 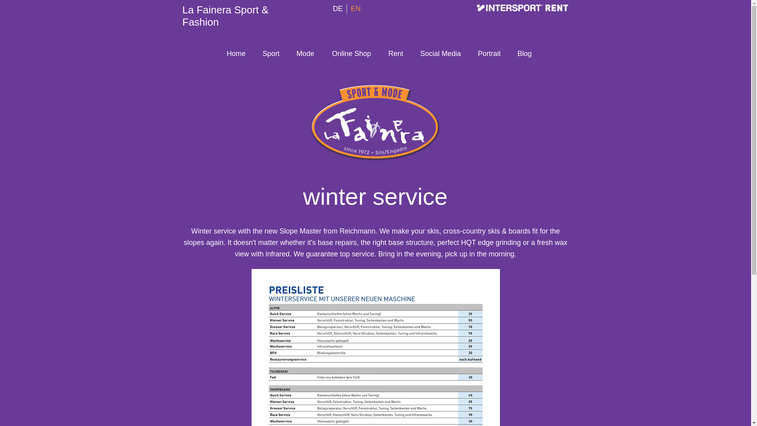 I want to click on EN, so click(x=356, y=9).